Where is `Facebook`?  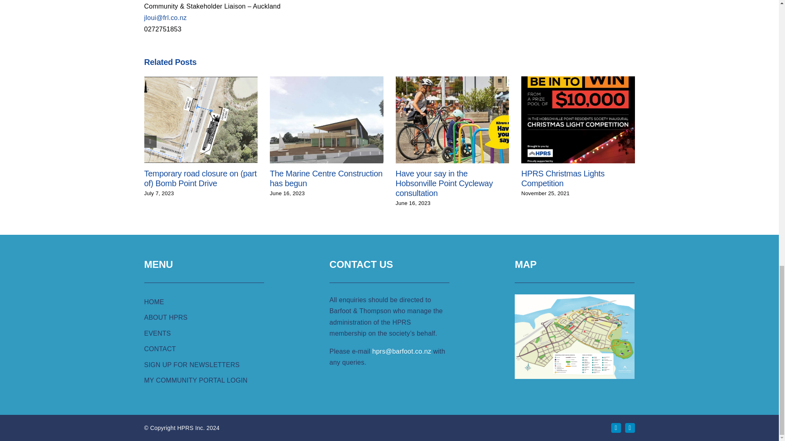
Facebook is located at coordinates (616, 428).